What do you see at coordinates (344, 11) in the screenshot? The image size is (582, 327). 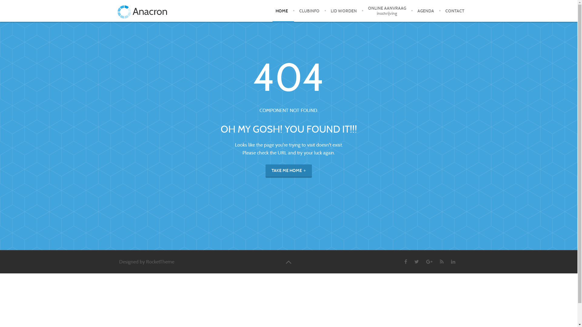 I see `LID WORDEN` at bounding box center [344, 11].